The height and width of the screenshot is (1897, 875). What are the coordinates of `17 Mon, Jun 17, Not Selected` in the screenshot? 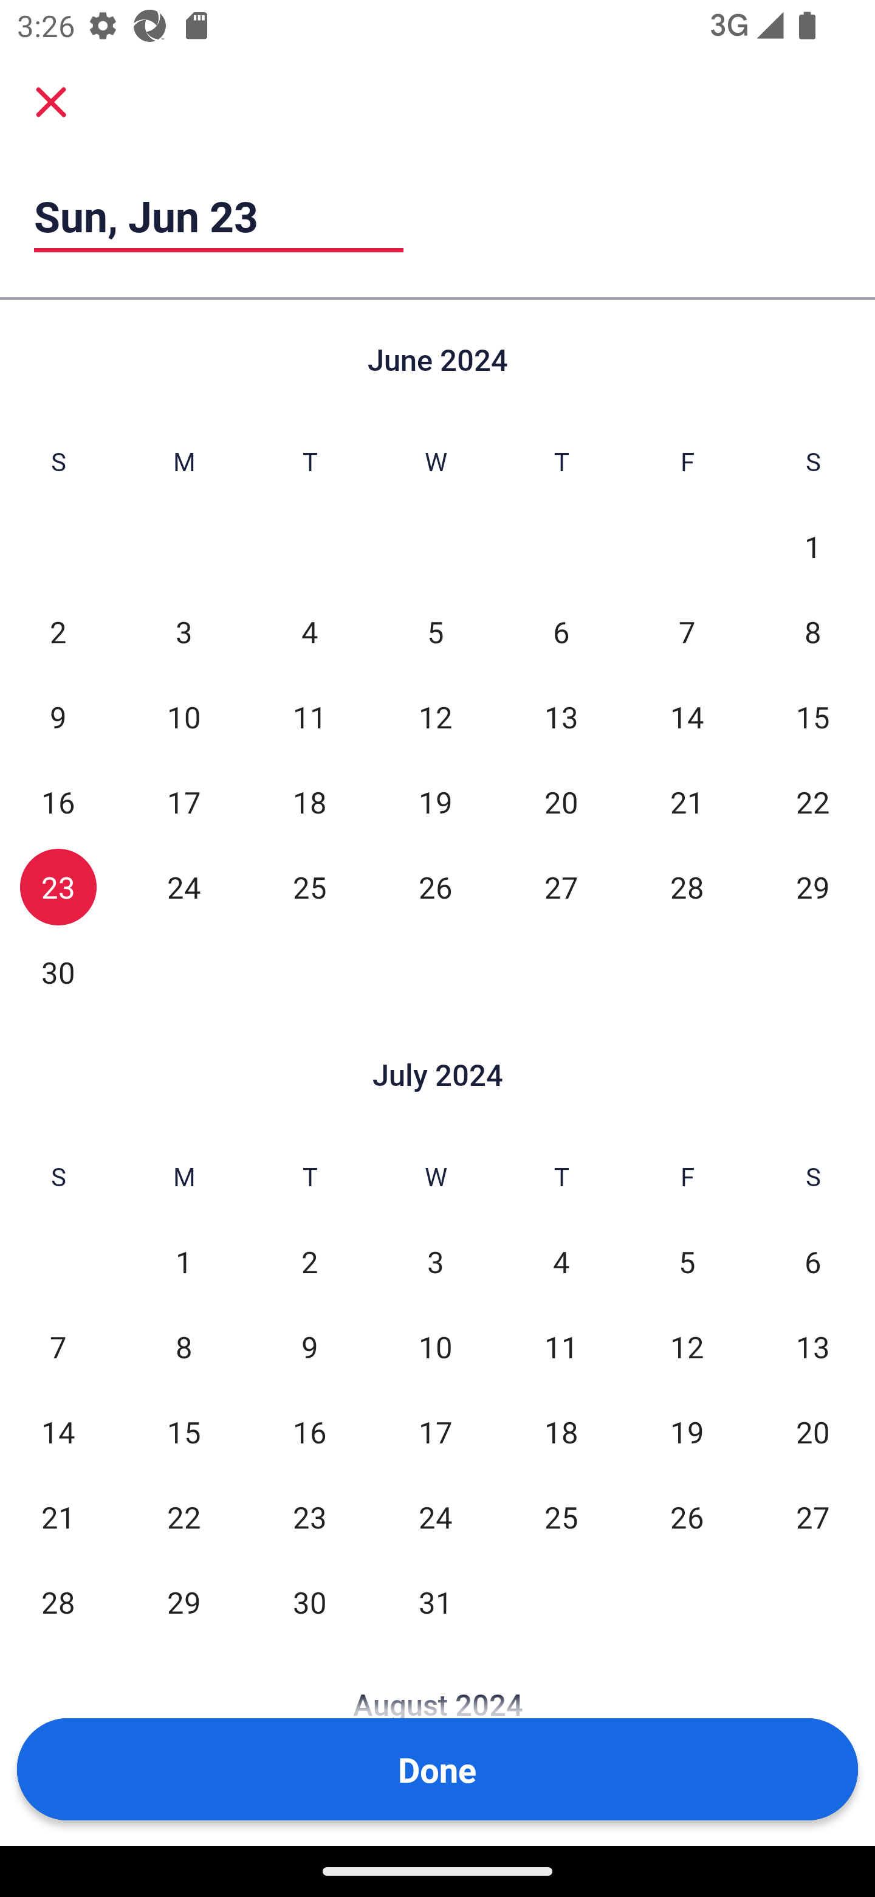 It's located at (184, 801).